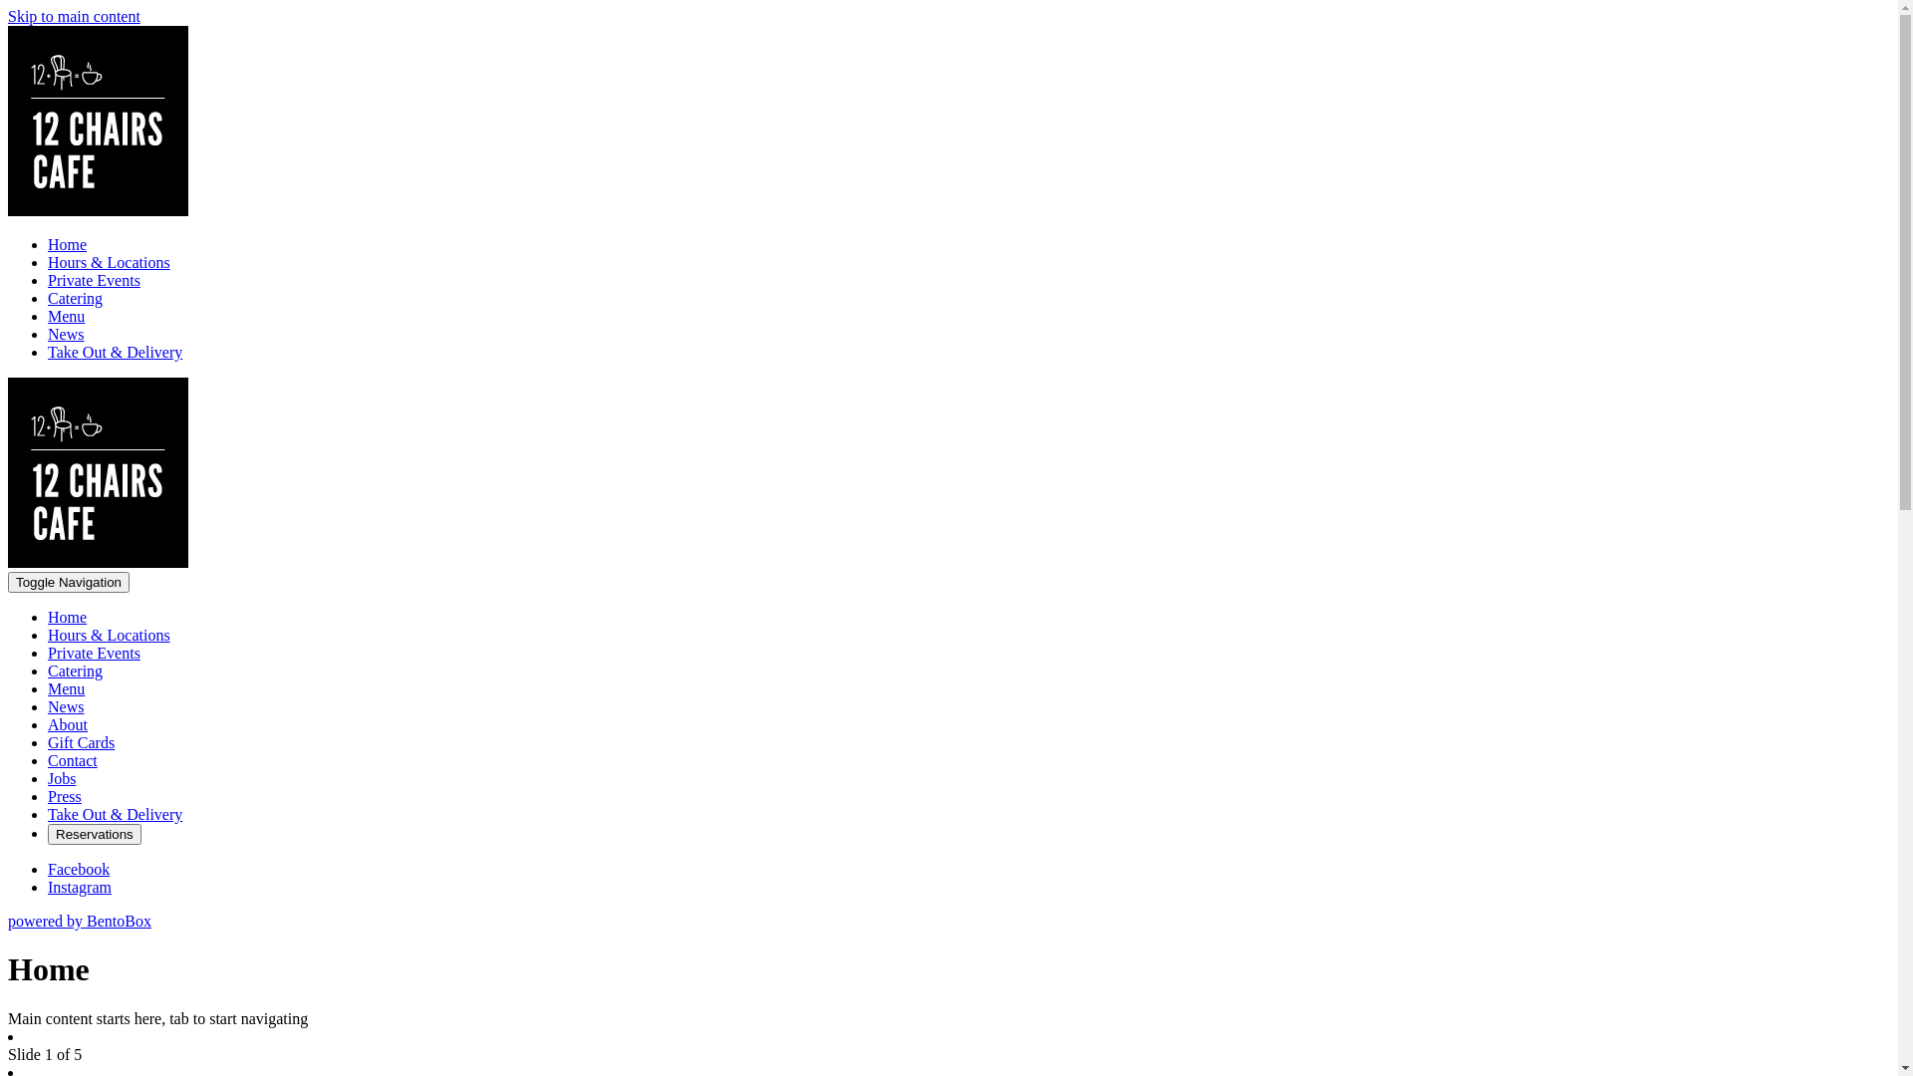 The image size is (1913, 1076). What do you see at coordinates (116, 815) in the screenshot?
I see `Take Out & Delivery` at bounding box center [116, 815].